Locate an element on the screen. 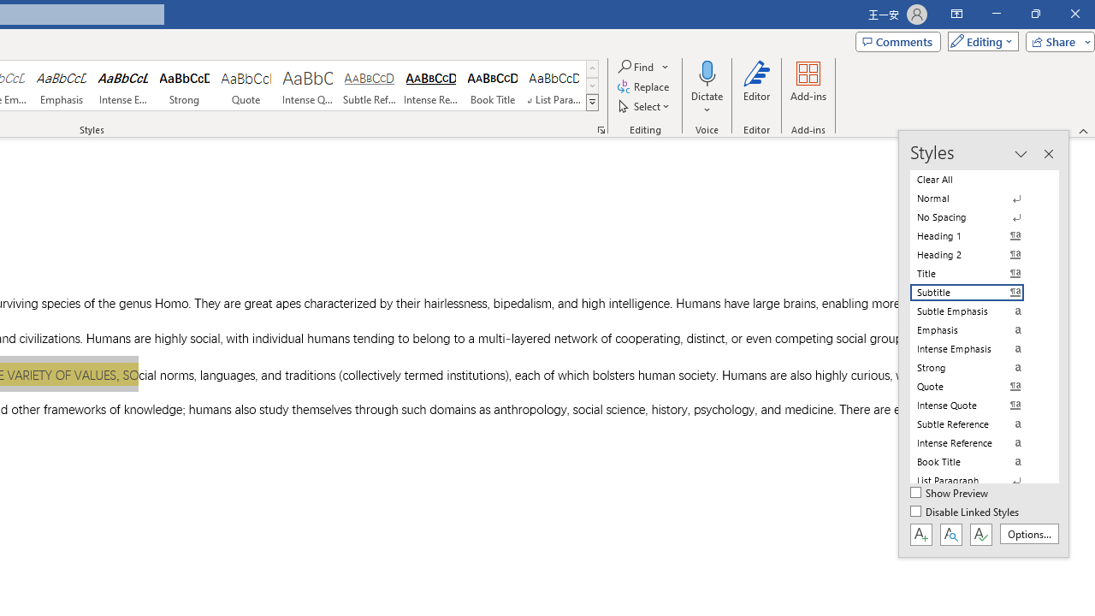  Emphasis is located at coordinates (61, 86).